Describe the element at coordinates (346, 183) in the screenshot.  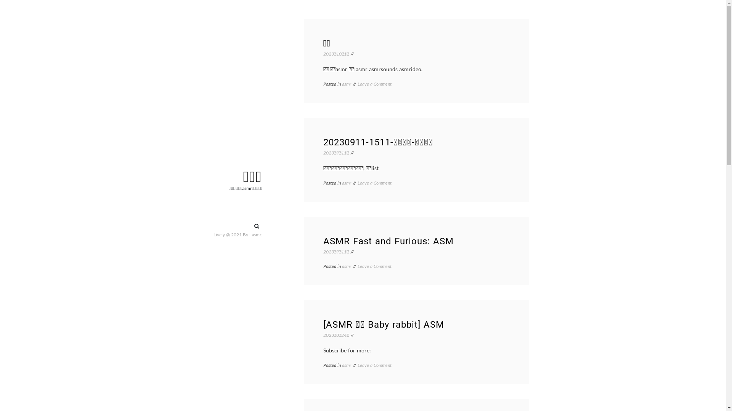
I see `asmr` at that location.